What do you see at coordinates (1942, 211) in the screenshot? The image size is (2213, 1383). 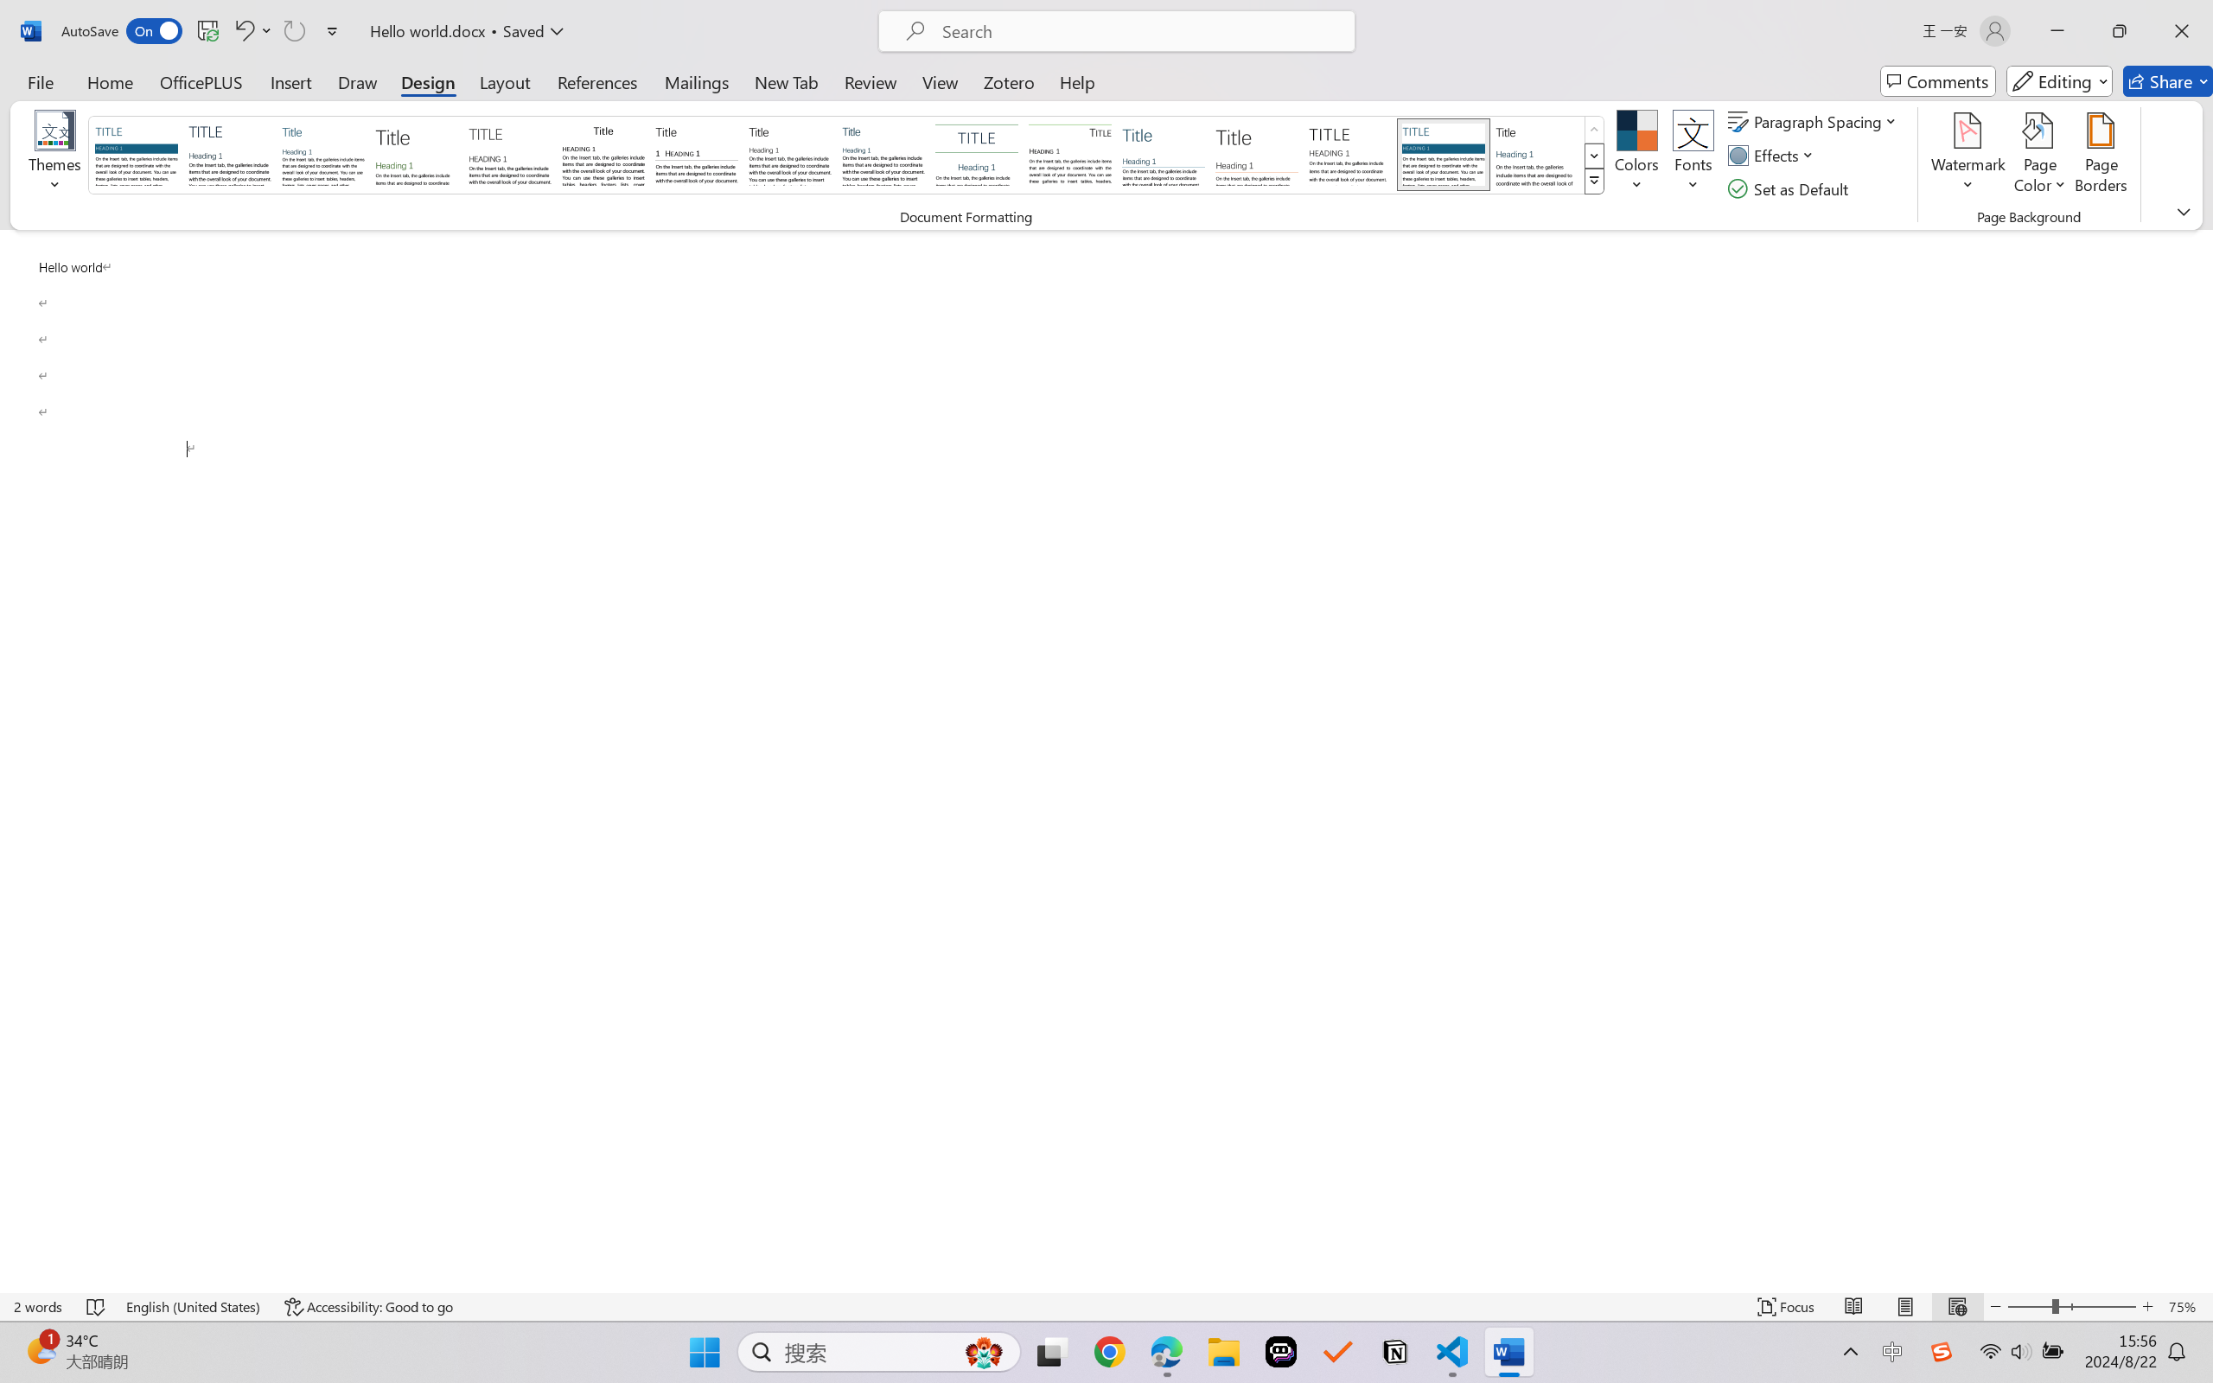 I see `New comment` at bounding box center [1942, 211].